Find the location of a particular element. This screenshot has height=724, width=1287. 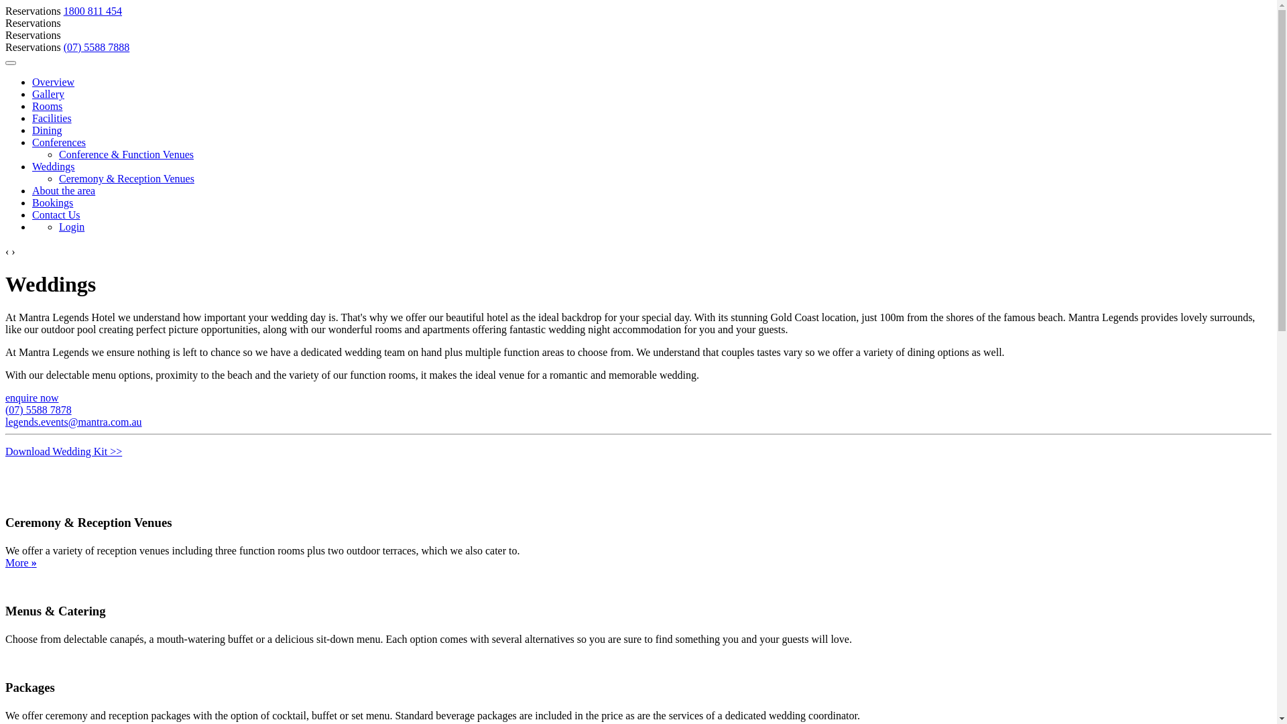

Bookings is located at coordinates (52, 202).